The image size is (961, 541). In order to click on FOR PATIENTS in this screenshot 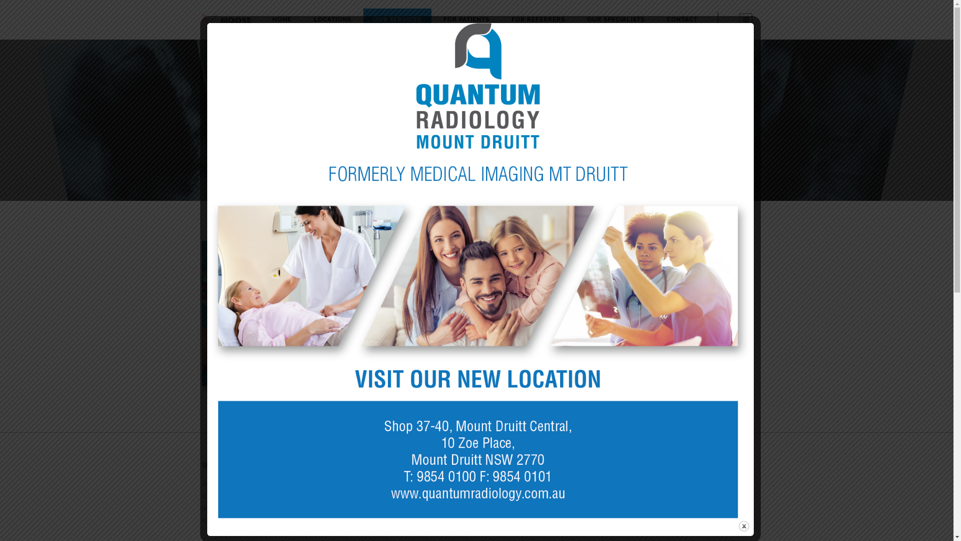, I will do `click(466, 19)`.